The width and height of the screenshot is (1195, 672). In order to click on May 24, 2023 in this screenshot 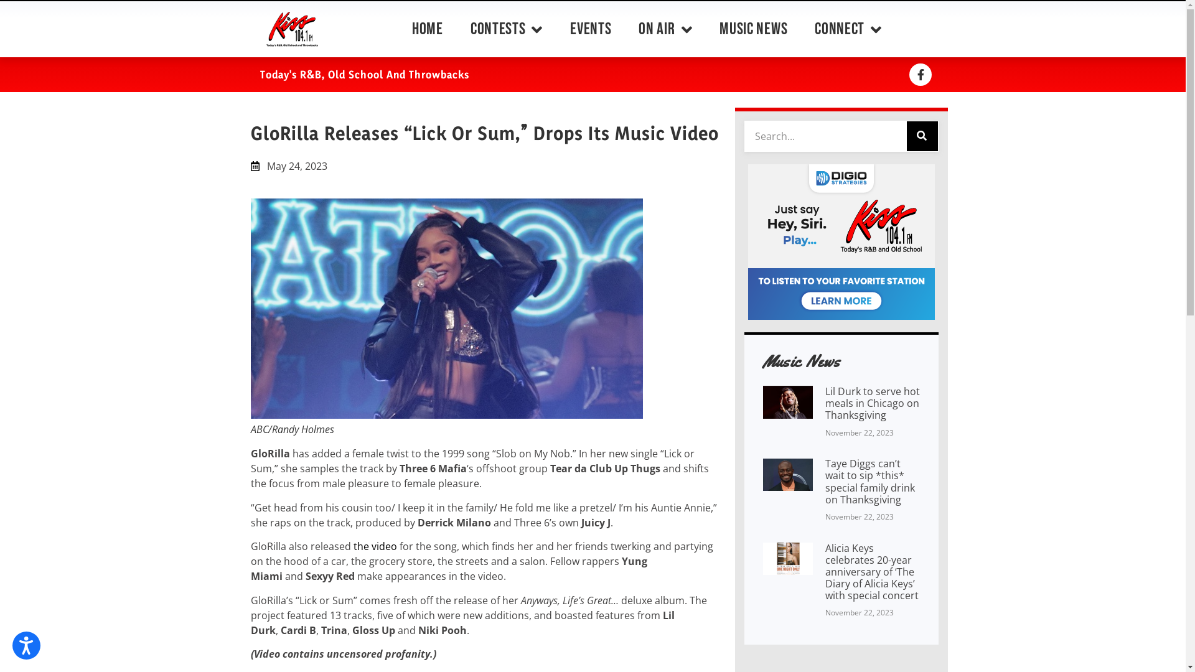, I will do `click(289, 166)`.